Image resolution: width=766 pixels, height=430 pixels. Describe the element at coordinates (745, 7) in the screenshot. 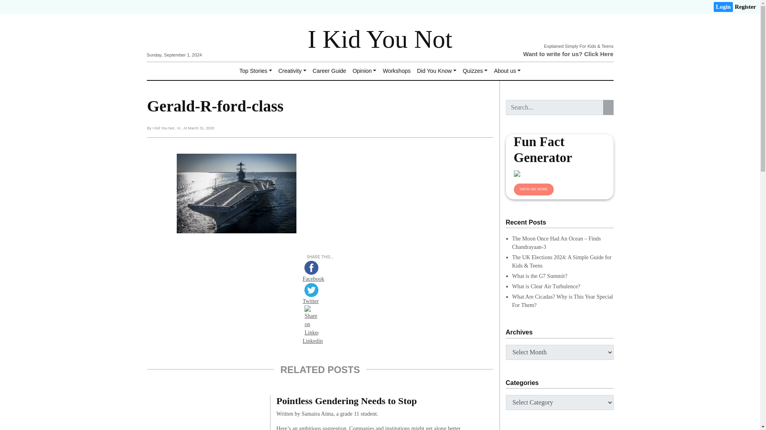

I see `Register` at that location.